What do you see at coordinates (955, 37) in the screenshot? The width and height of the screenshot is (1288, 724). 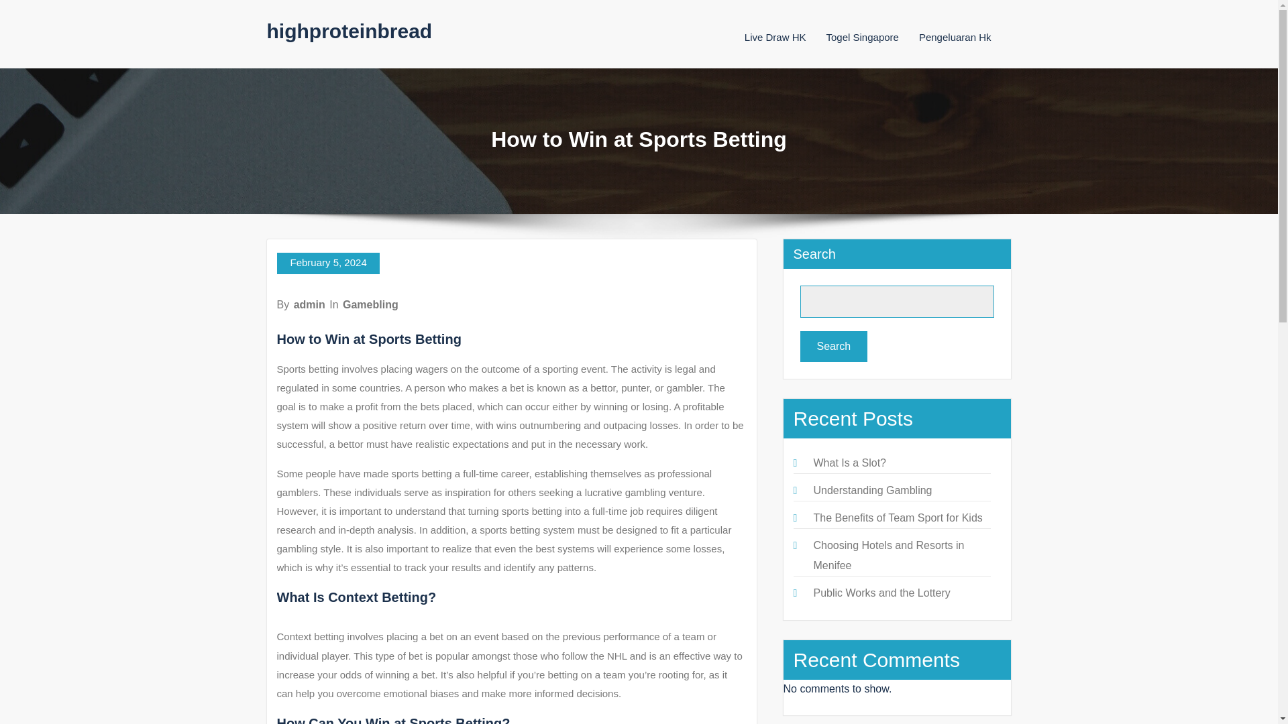 I see `Pengeluaran Hk` at bounding box center [955, 37].